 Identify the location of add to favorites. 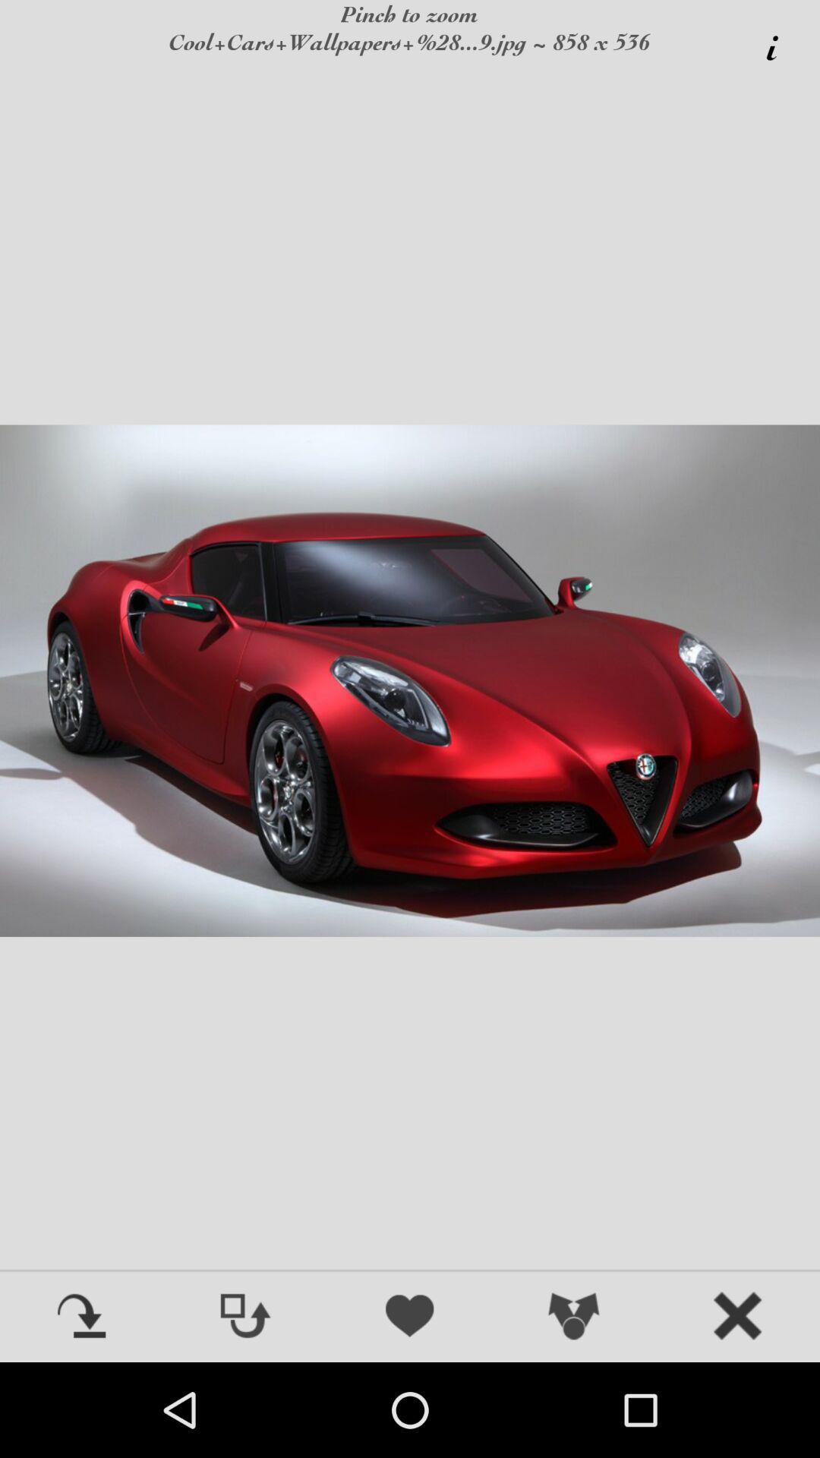
(410, 1318).